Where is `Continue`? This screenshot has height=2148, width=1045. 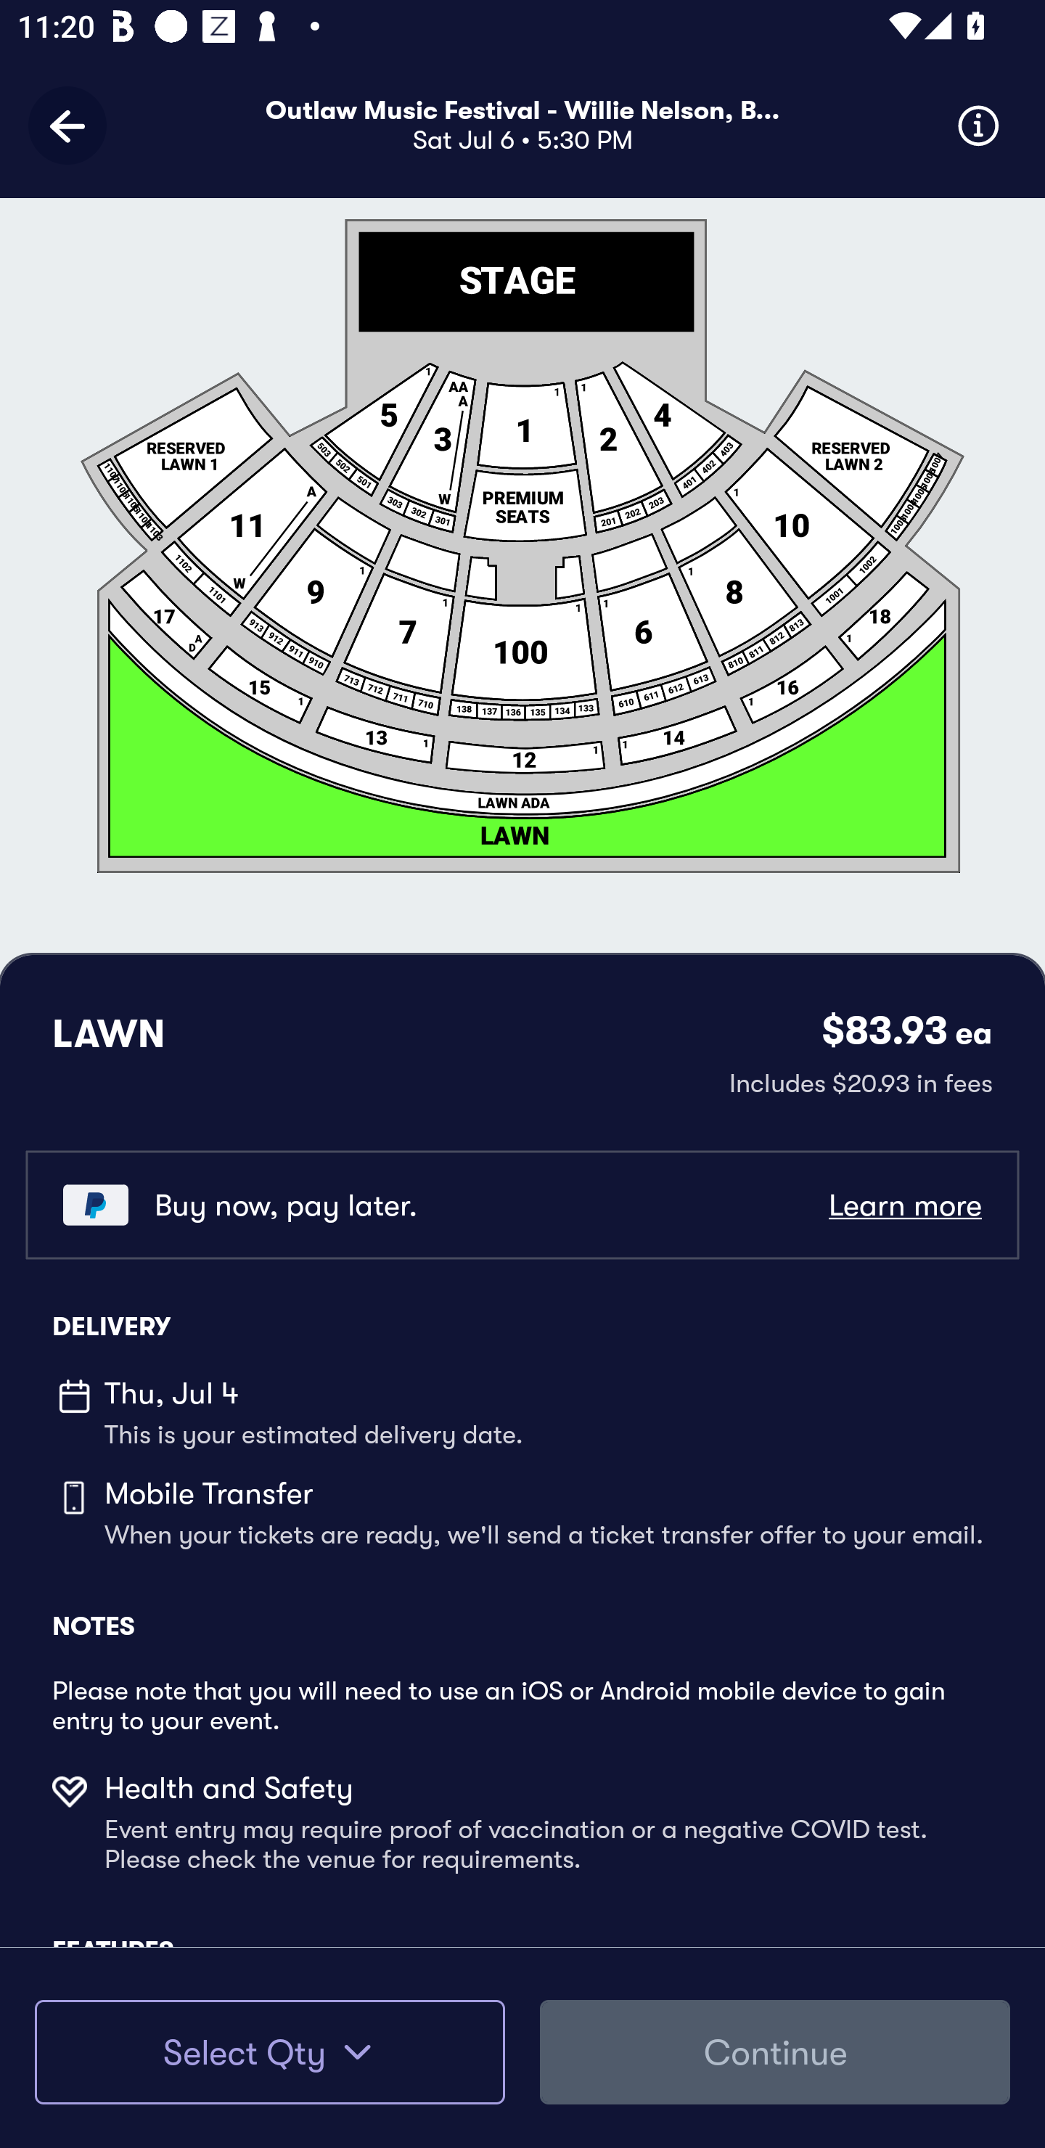
Continue is located at coordinates (775, 2052).